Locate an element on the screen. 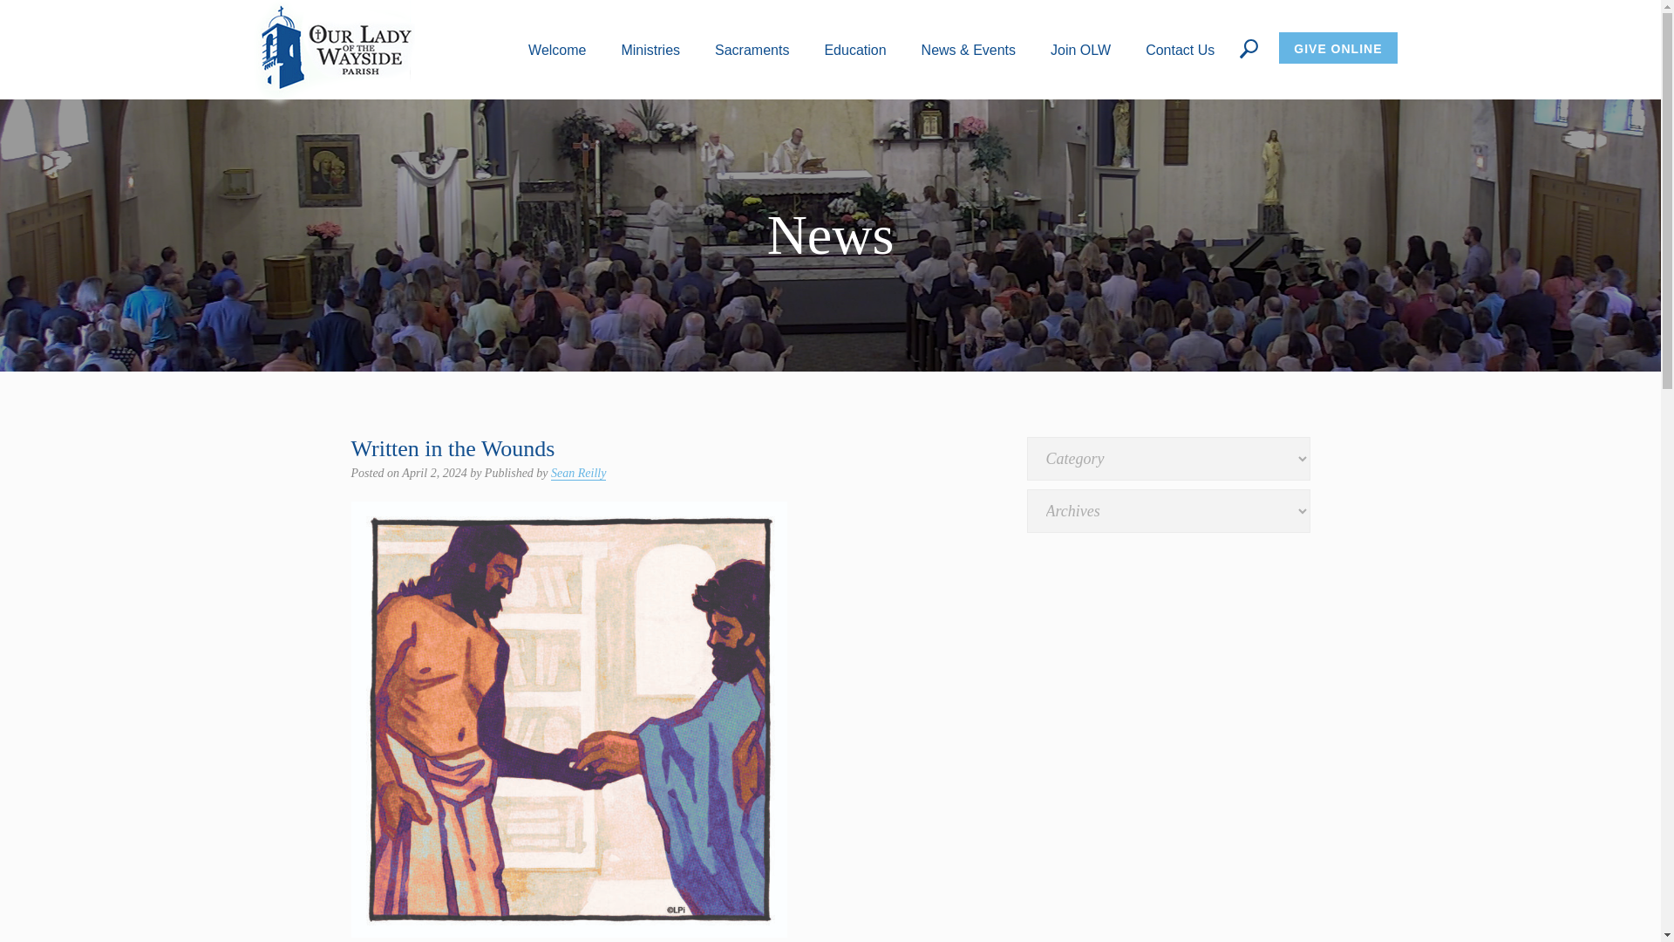  Education is located at coordinates (854, 49).